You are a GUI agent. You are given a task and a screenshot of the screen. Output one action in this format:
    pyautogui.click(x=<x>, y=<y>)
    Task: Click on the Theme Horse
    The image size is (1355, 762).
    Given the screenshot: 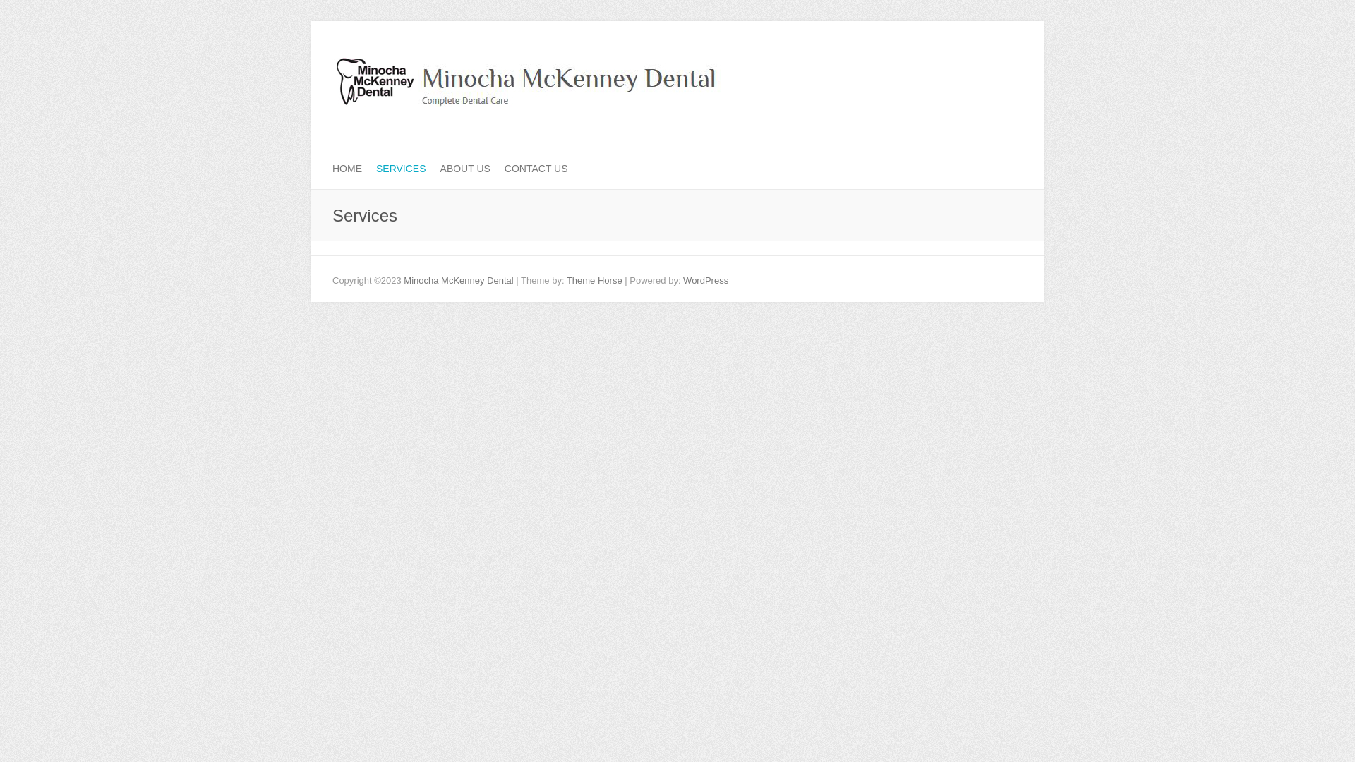 What is the action you would take?
    pyautogui.click(x=594, y=281)
    